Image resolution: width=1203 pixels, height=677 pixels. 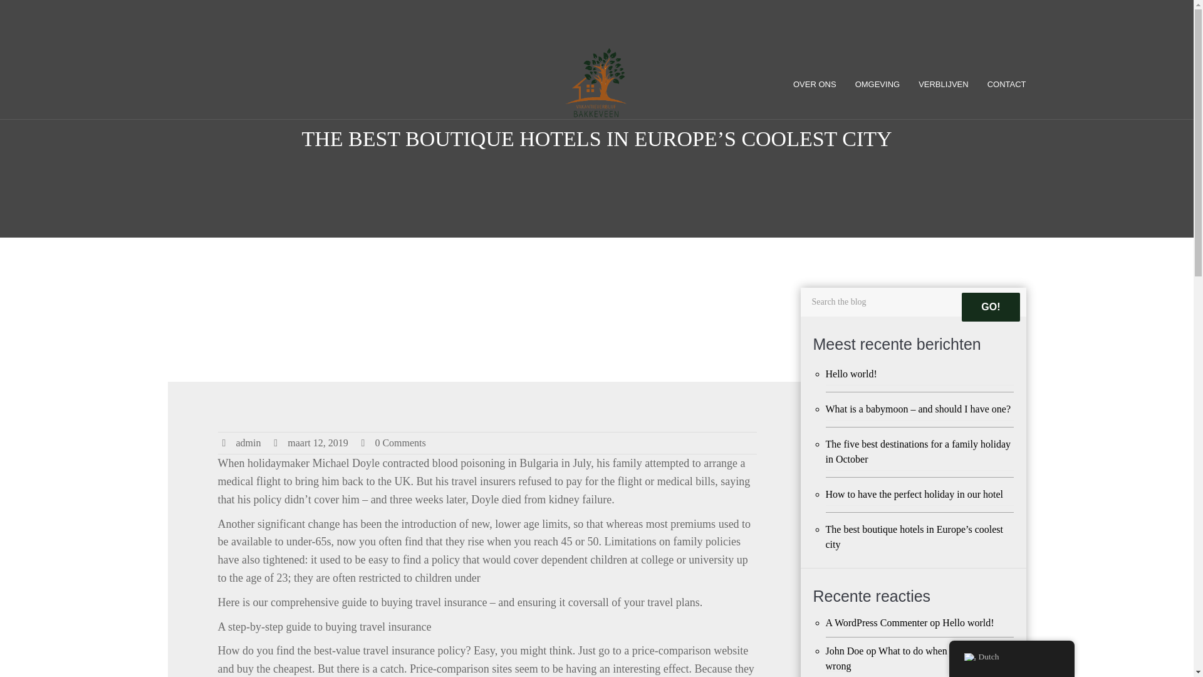 I want to click on What to do when holidays go wrong, so click(x=911, y=659).